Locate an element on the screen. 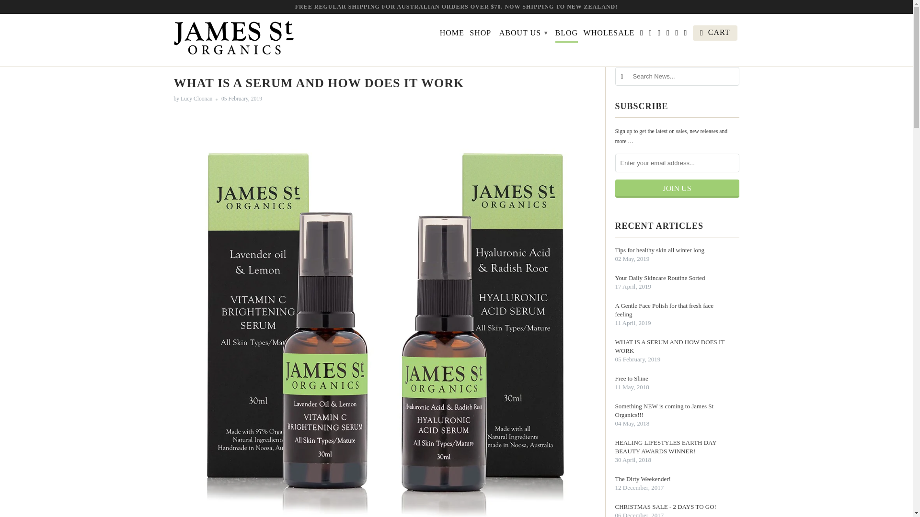  SHOP is located at coordinates (480, 35).